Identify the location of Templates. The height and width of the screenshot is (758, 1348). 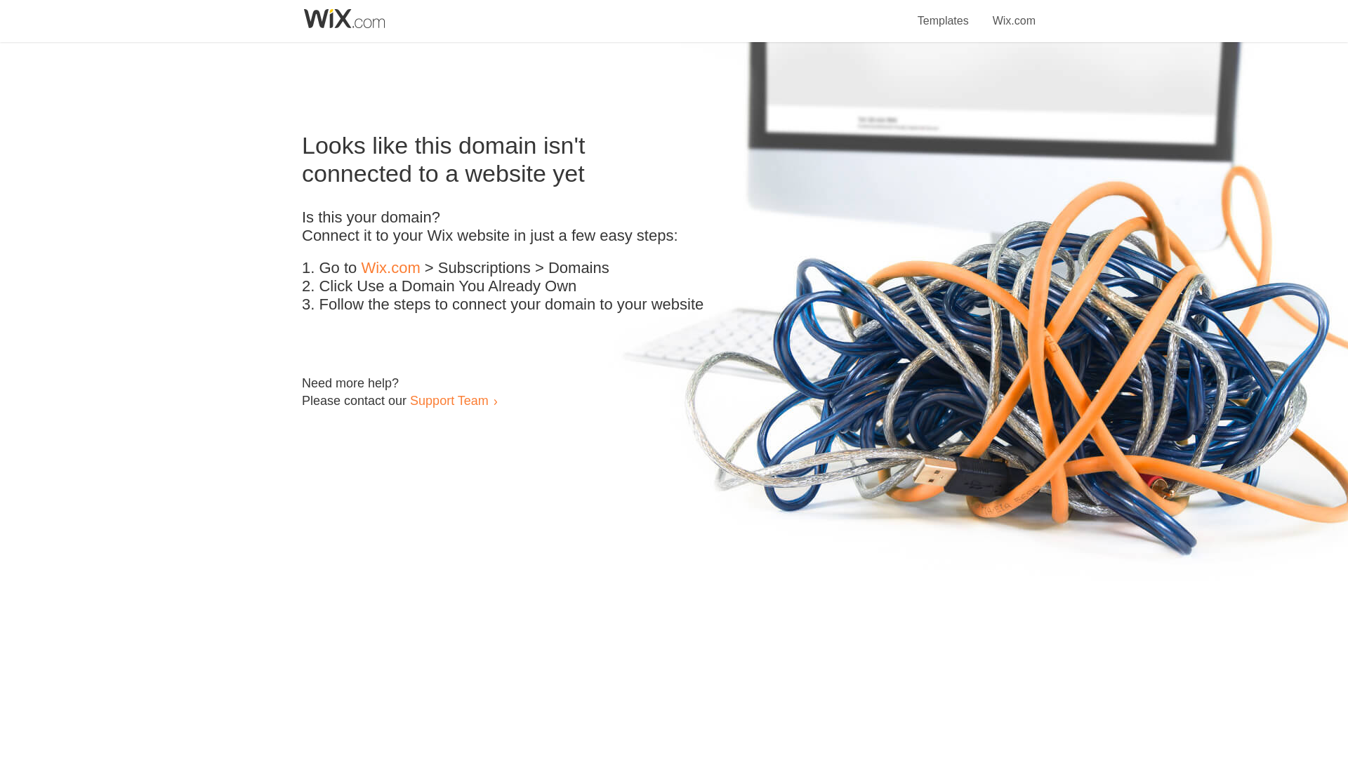
(944, 13).